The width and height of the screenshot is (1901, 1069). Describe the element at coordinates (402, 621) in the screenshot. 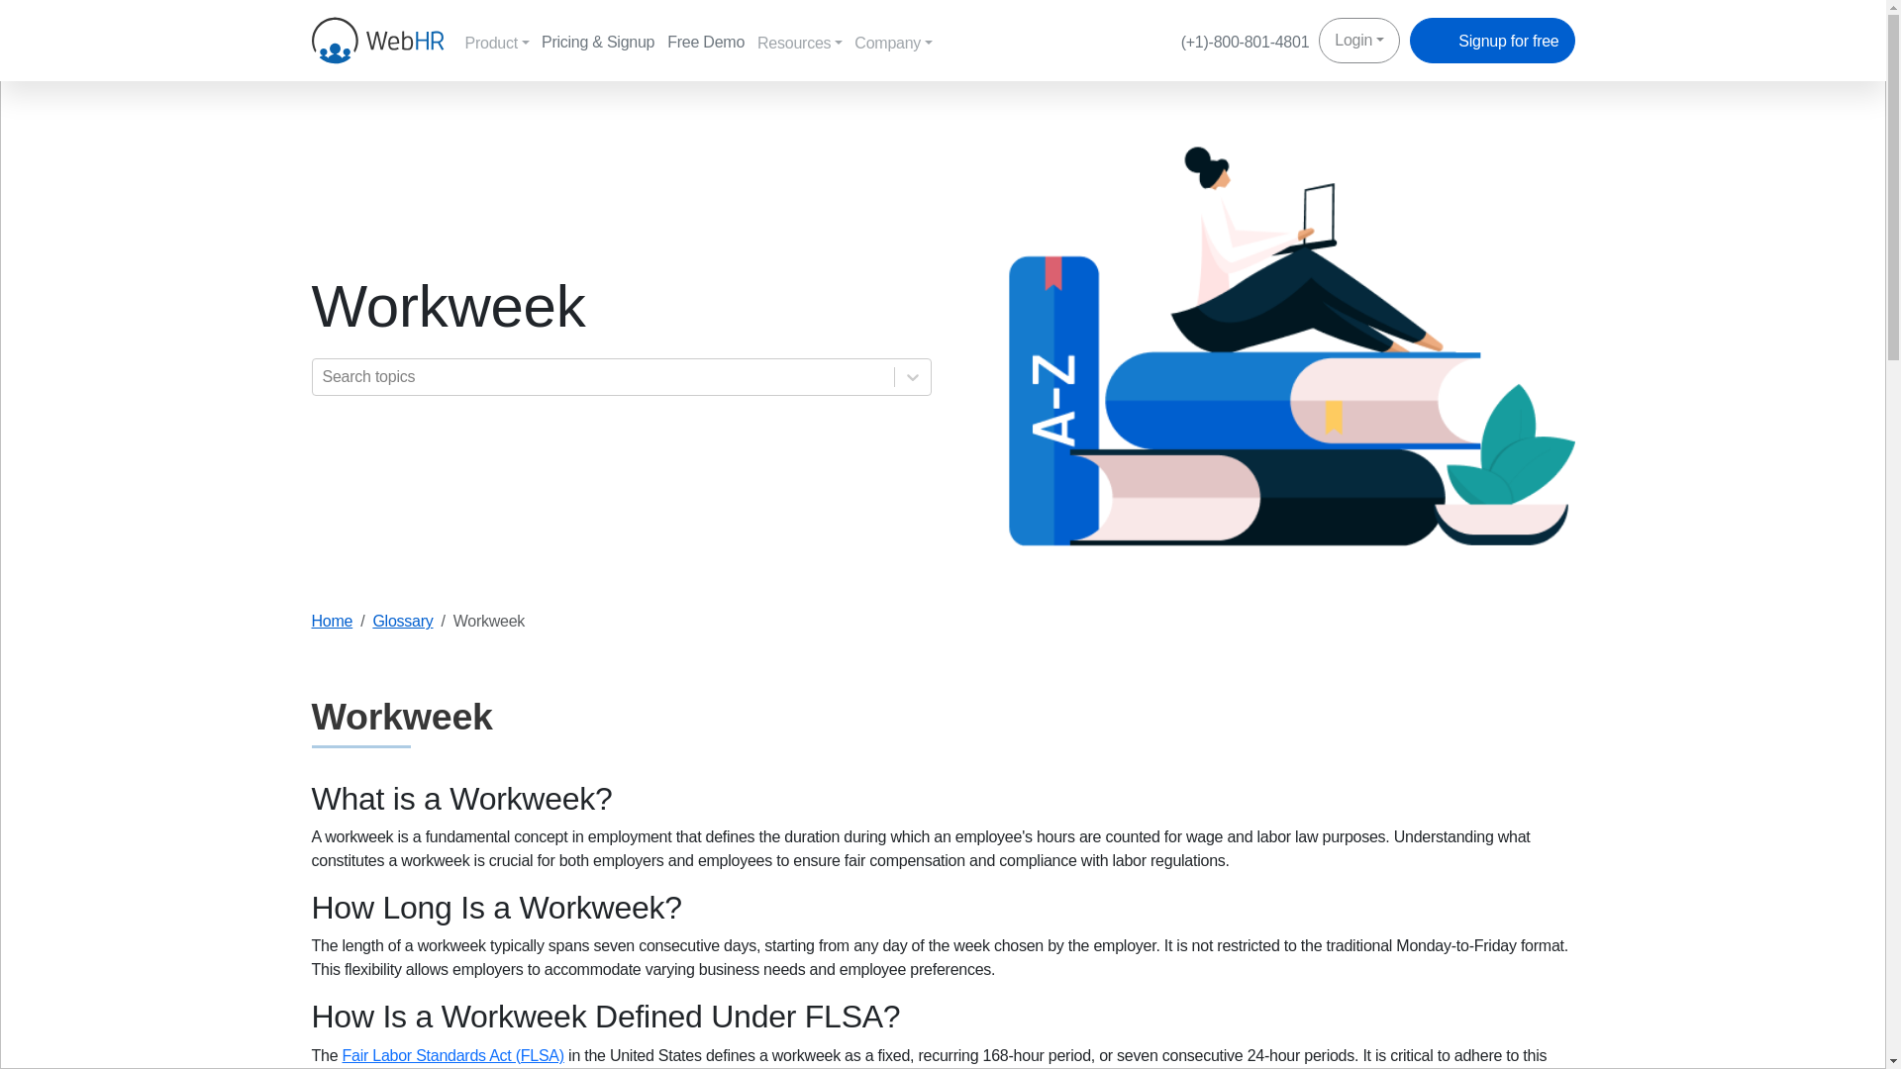

I see `Glossary` at that location.